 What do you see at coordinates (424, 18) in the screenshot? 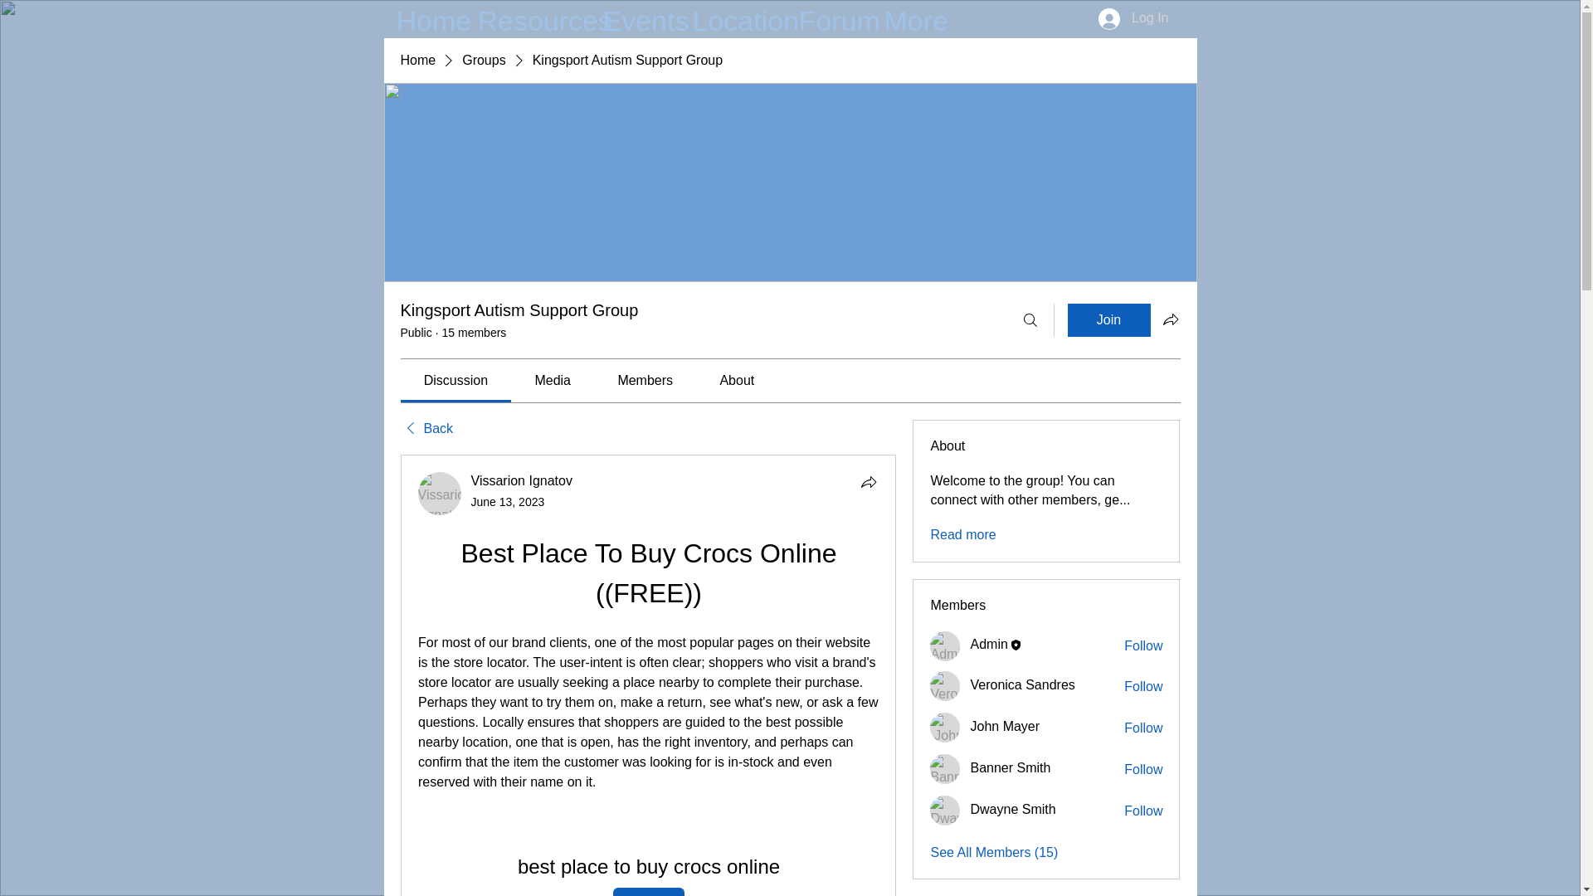
I see `Home` at bounding box center [424, 18].